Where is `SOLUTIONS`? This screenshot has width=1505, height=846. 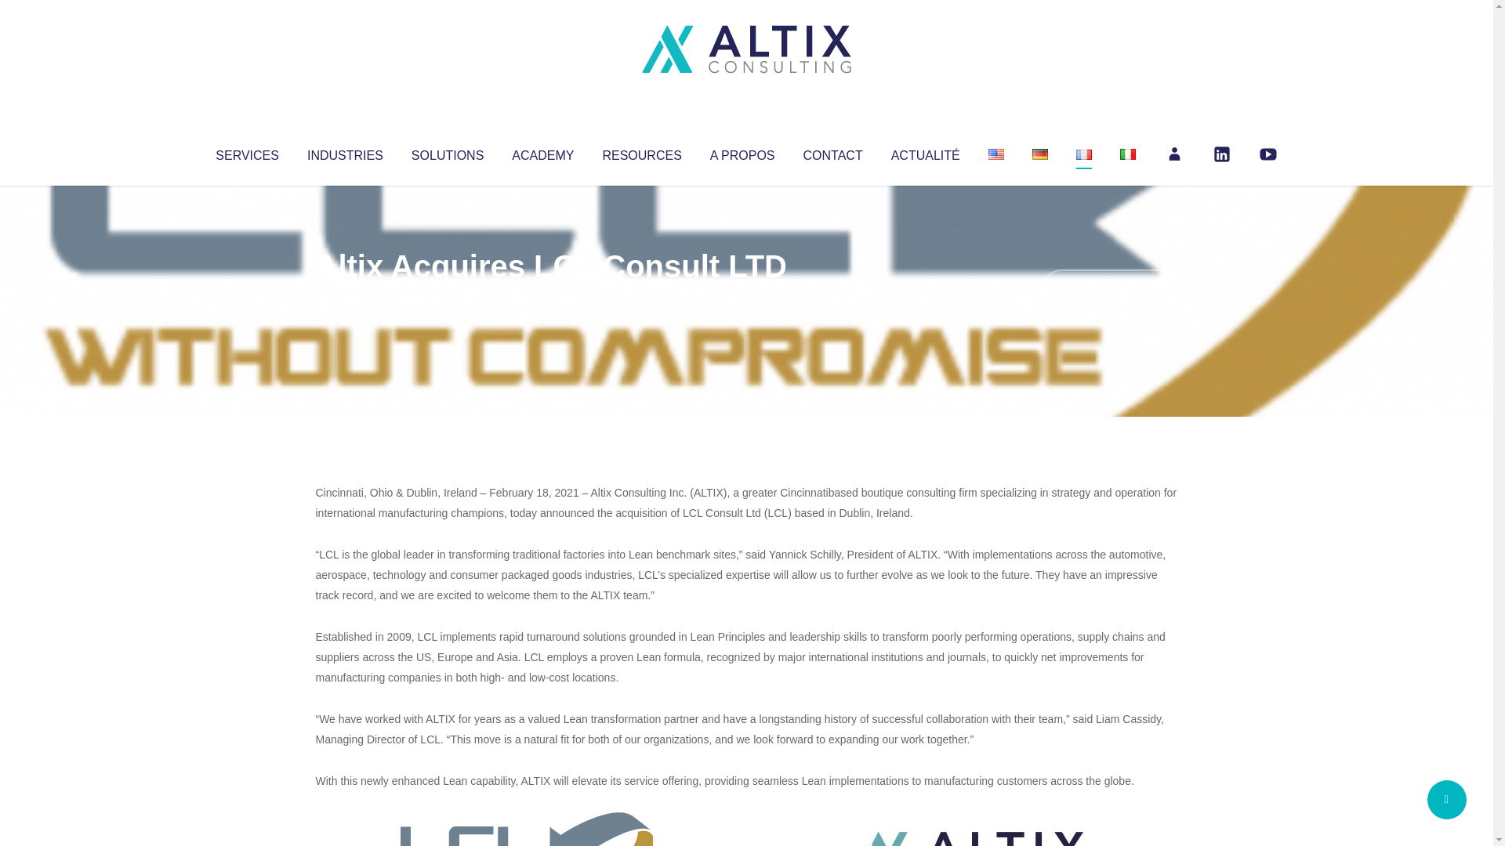
SOLUTIONS is located at coordinates (447, 152).